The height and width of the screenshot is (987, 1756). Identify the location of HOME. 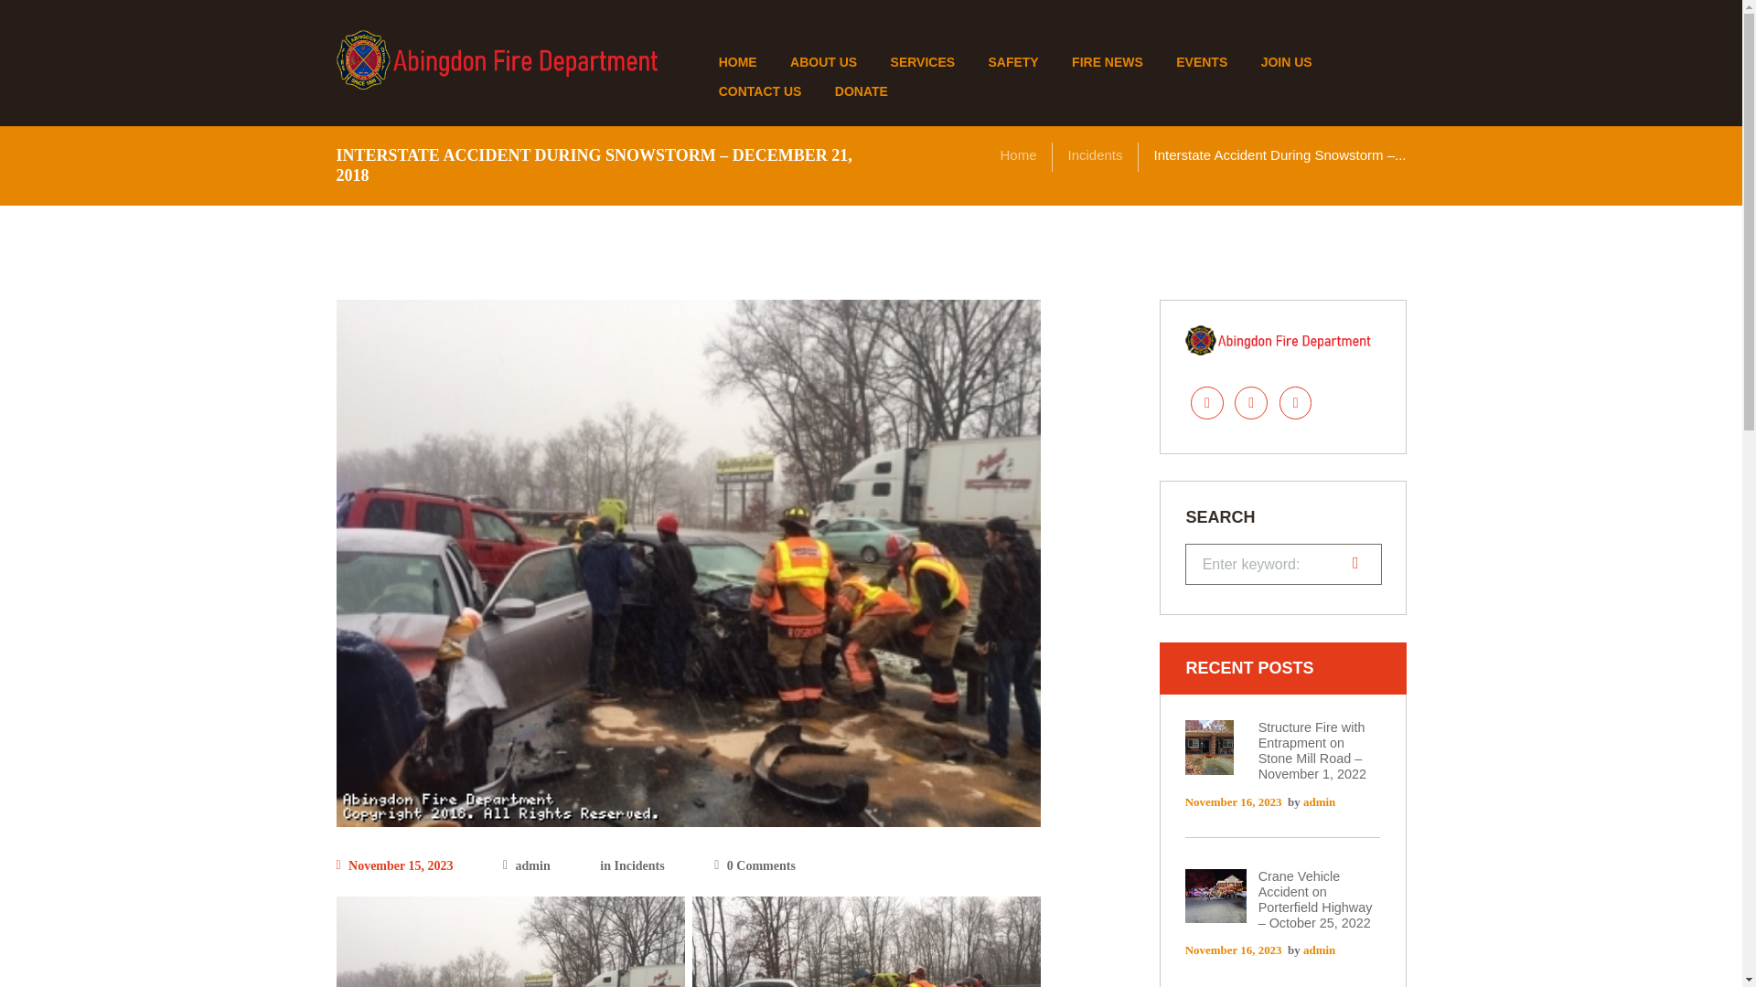
(736, 62).